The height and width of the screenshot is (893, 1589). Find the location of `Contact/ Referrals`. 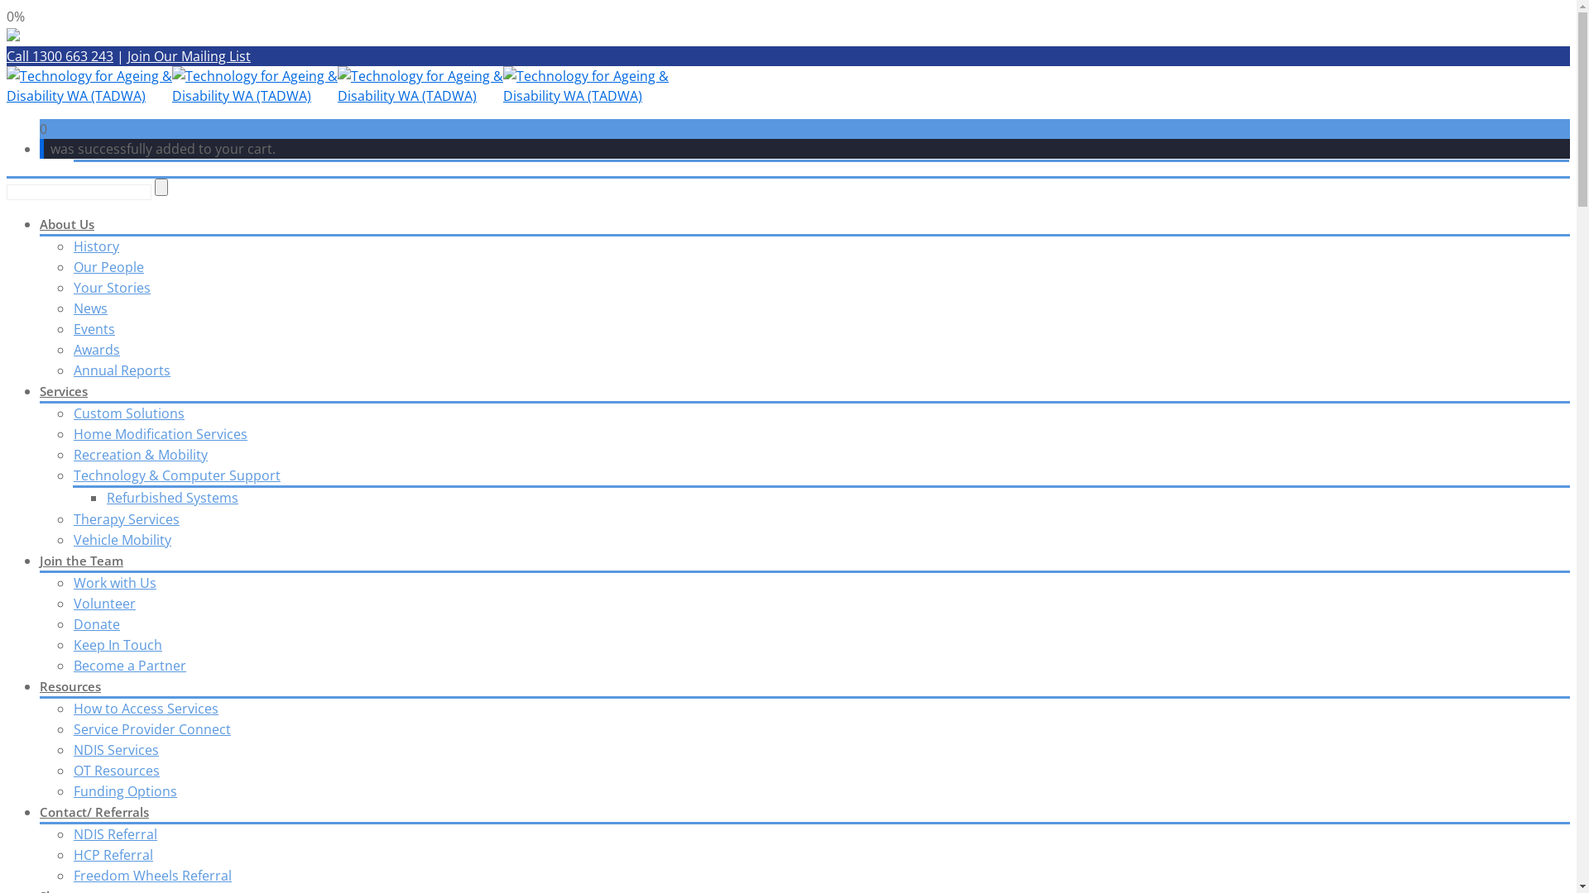

Contact/ Referrals is located at coordinates (94, 812).